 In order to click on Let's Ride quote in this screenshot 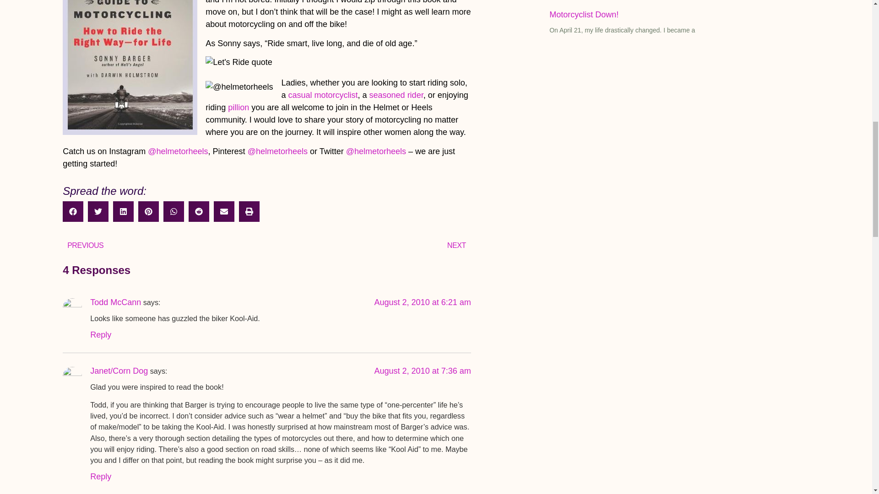, I will do `click(239, 62)`.